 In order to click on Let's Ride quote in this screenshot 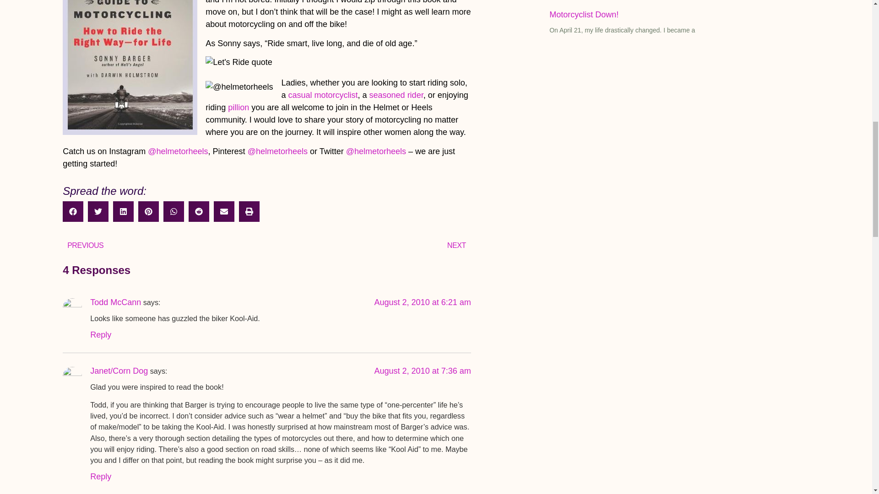, I will do `click(239, 62)`.